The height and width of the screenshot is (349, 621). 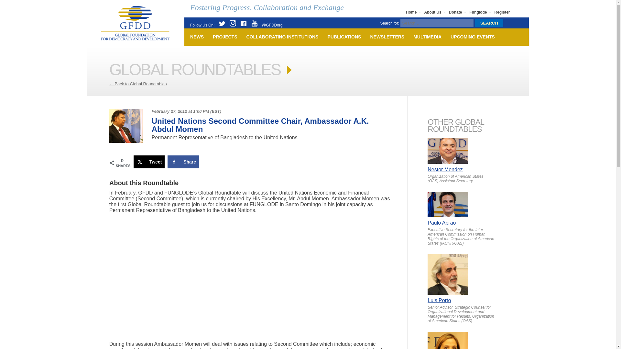 I want to click on Search, so click(x=489, y=23).